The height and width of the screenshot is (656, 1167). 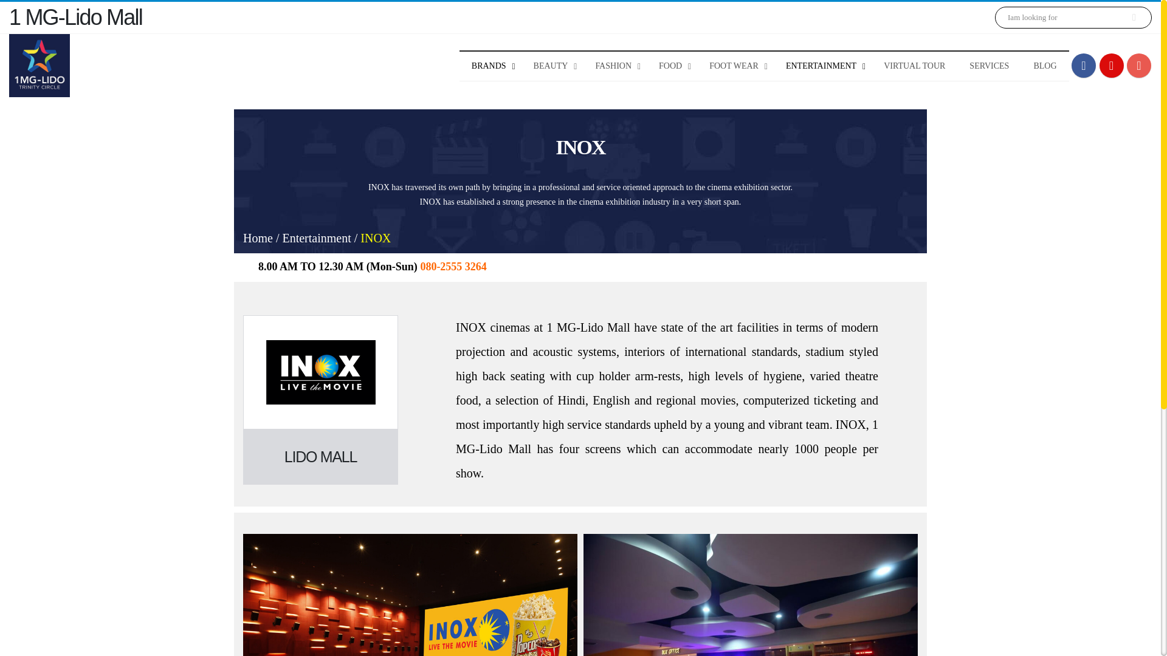 What do you see at coordinates (40, 66) in the screenshot?
I see ` - ` at bounding box center [40, 66].